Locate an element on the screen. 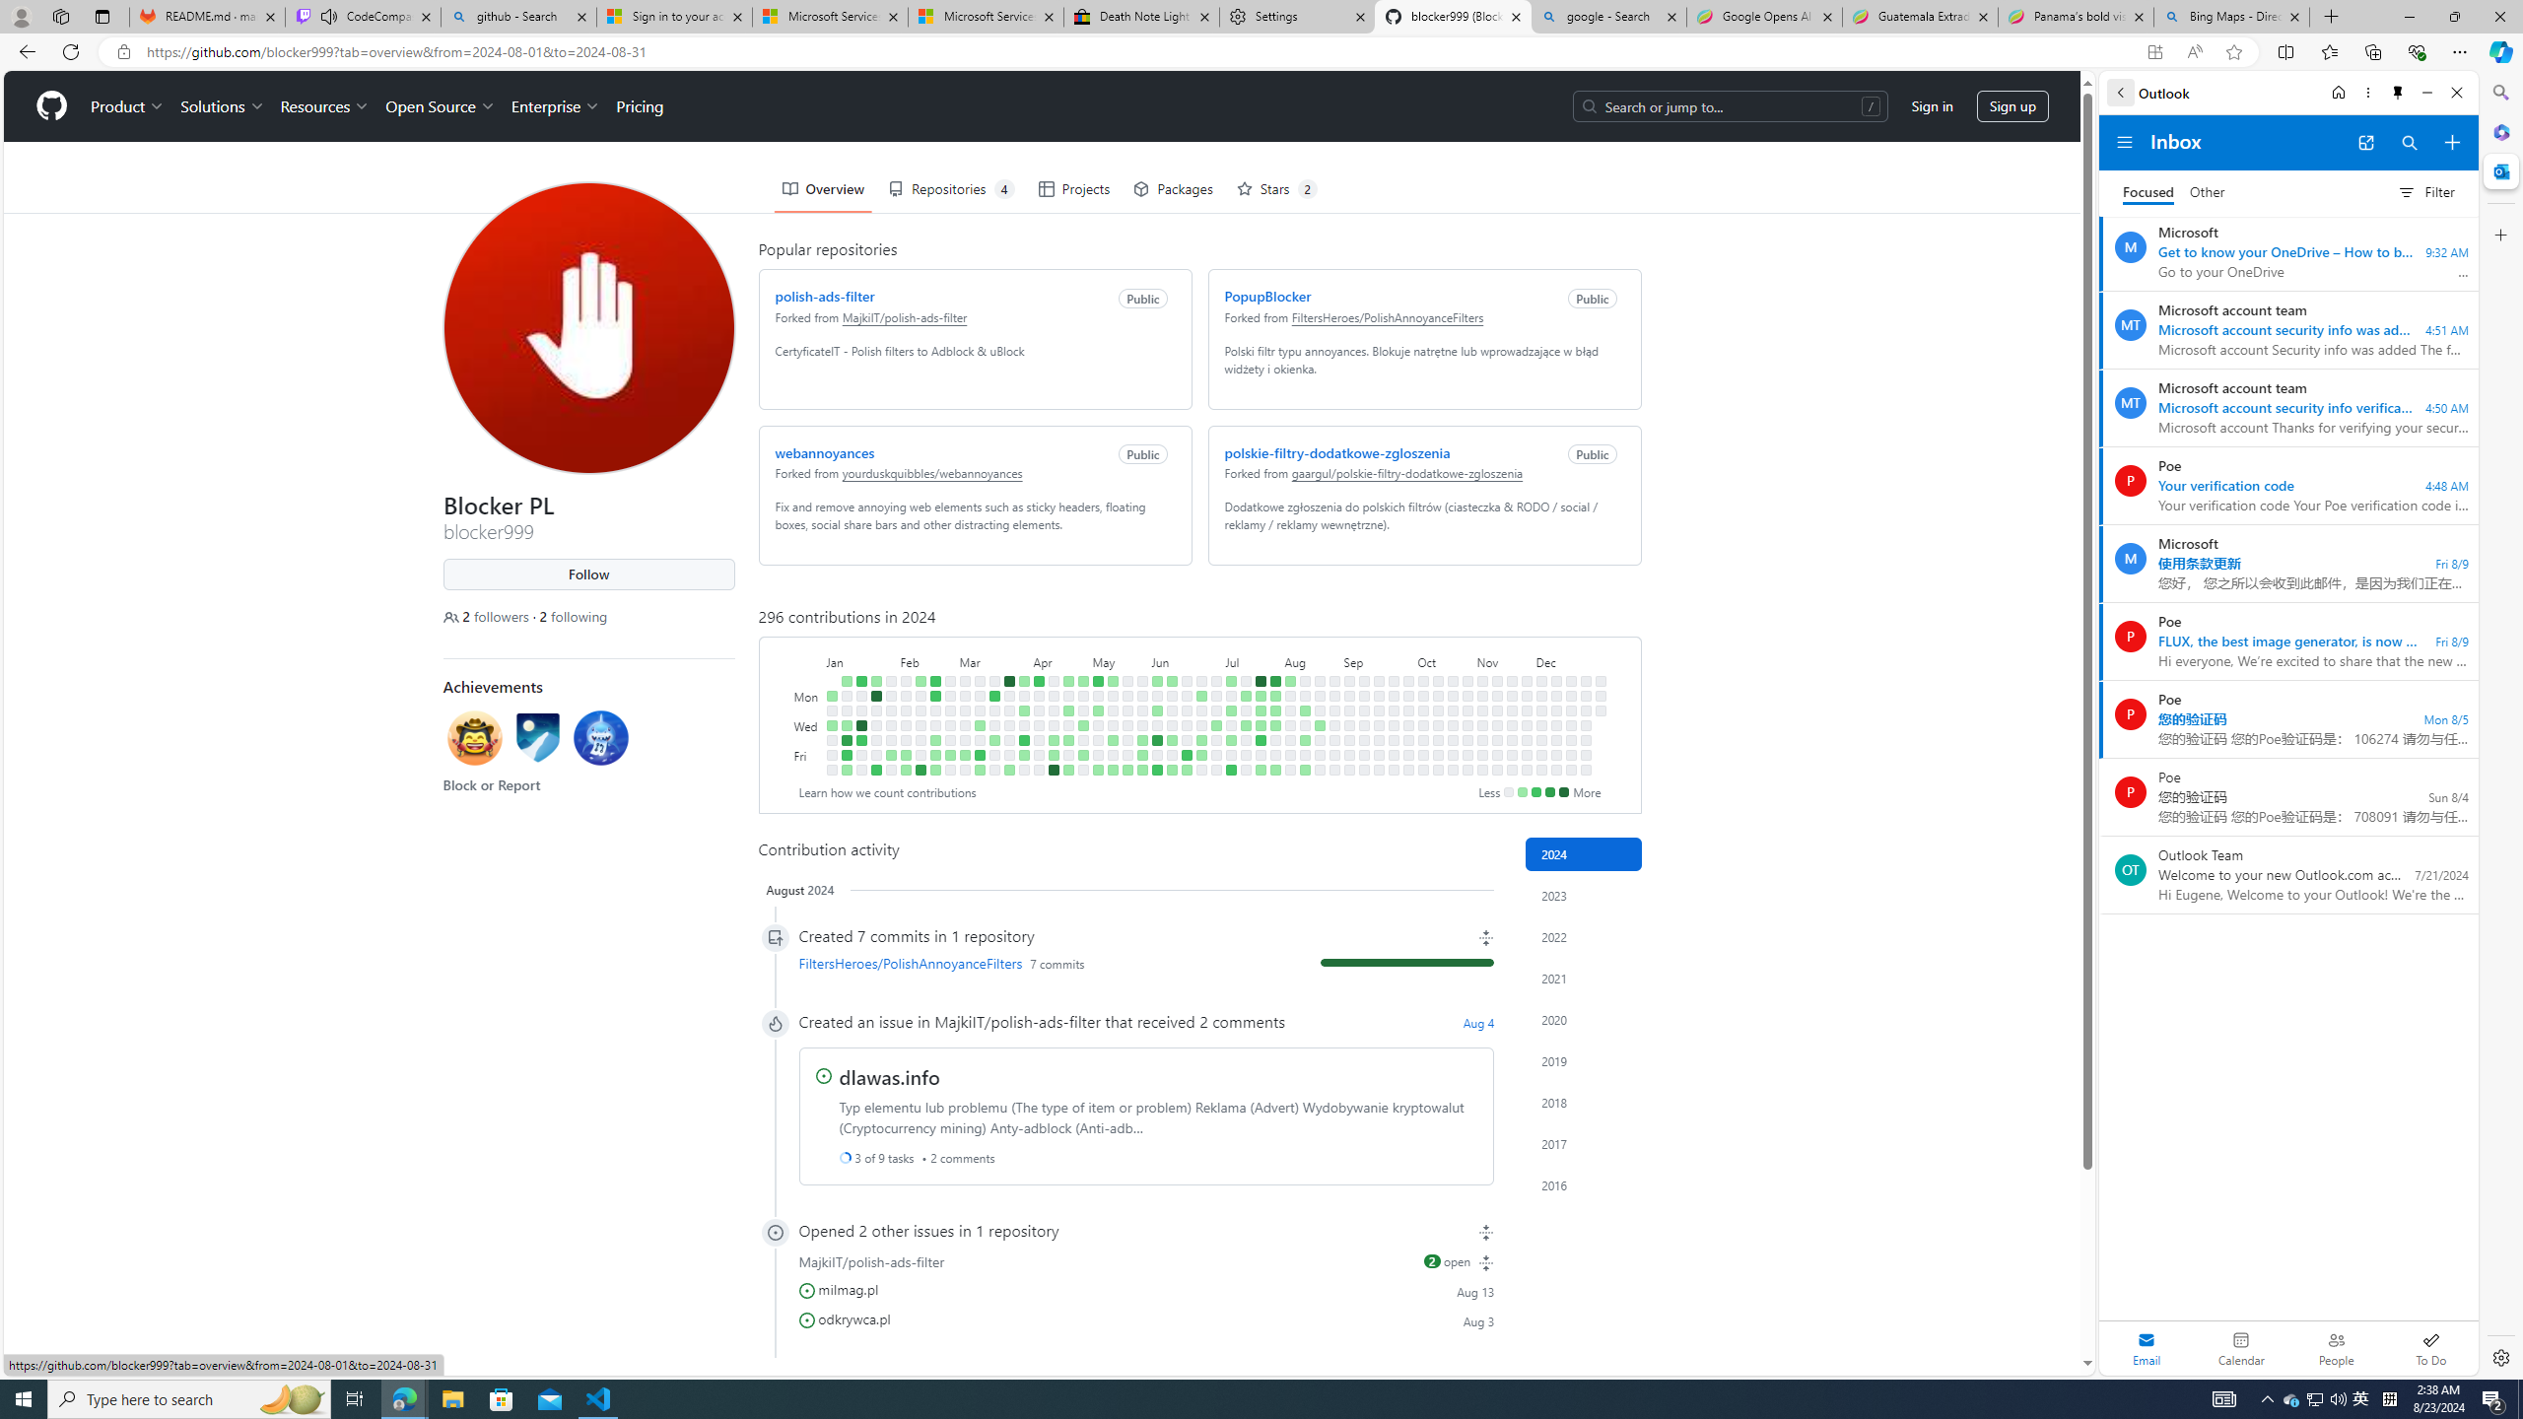 This screenshot has width=2523, height=1419. 5 contributions on February 19th. is located at coordinates (934, 696).